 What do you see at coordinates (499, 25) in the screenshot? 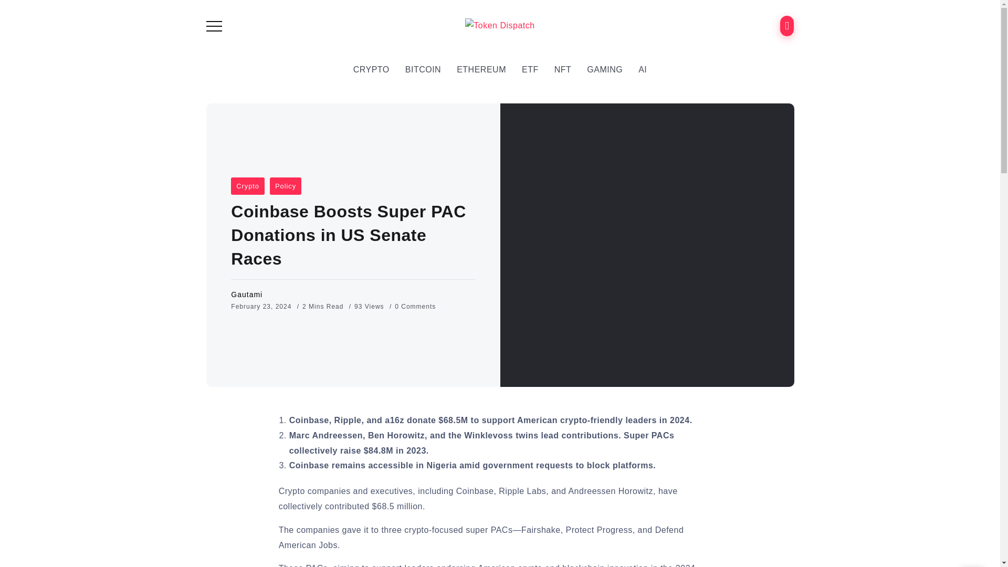
I see `Token Dispatch` at bounding box center [499, 25].